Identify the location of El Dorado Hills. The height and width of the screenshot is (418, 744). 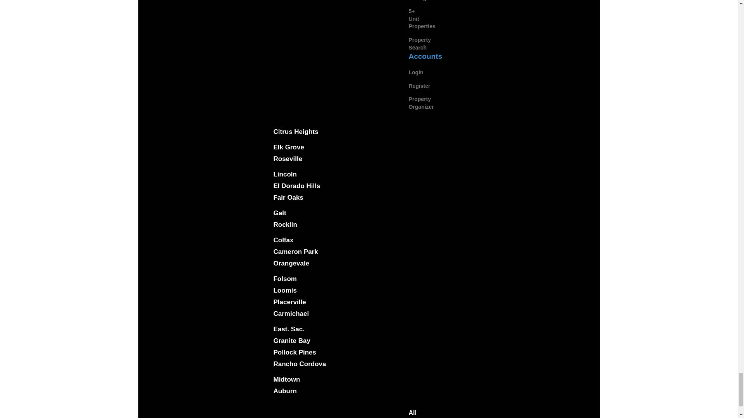
(296, 186).